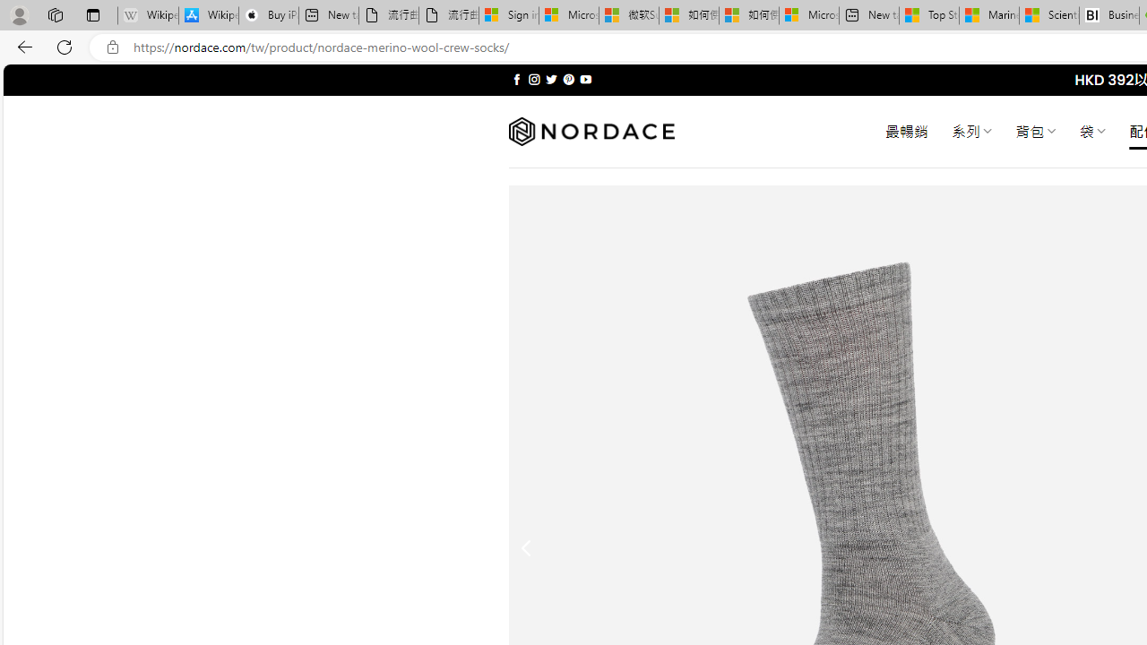  Describe the element at coordinates (585, 79) in the screenshot. I see `Follow on YouTube` at that location.